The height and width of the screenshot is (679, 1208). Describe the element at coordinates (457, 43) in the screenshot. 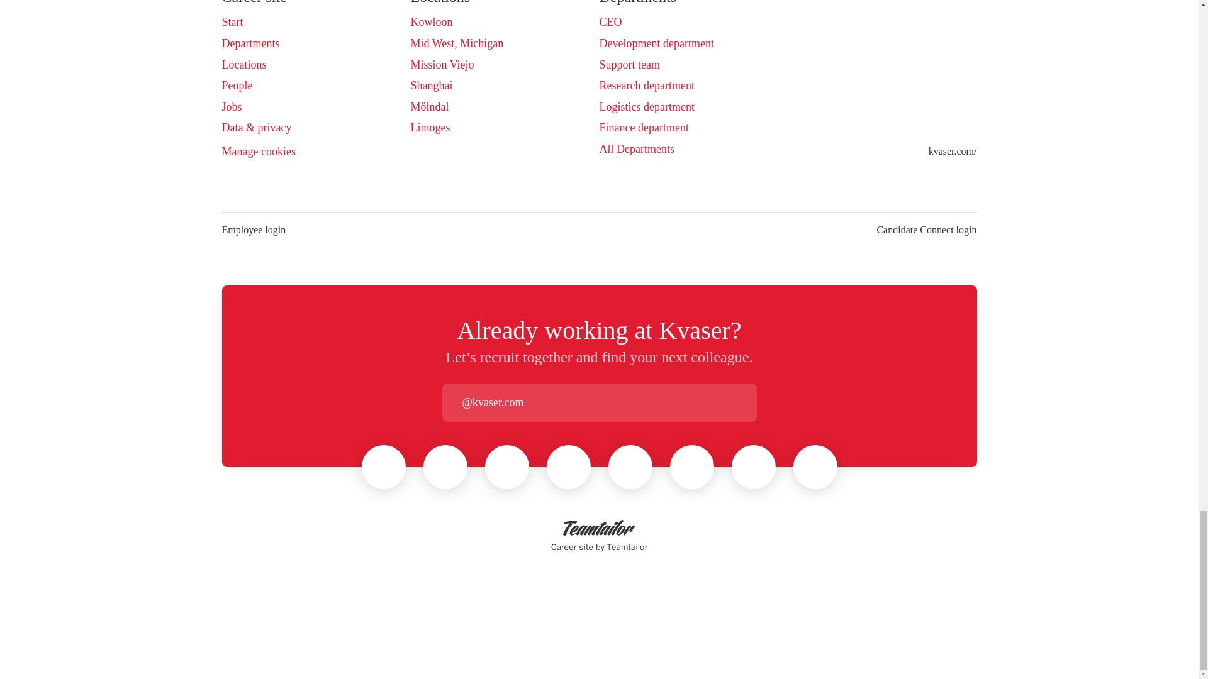

I see `Mid West, Michigan` at that location.